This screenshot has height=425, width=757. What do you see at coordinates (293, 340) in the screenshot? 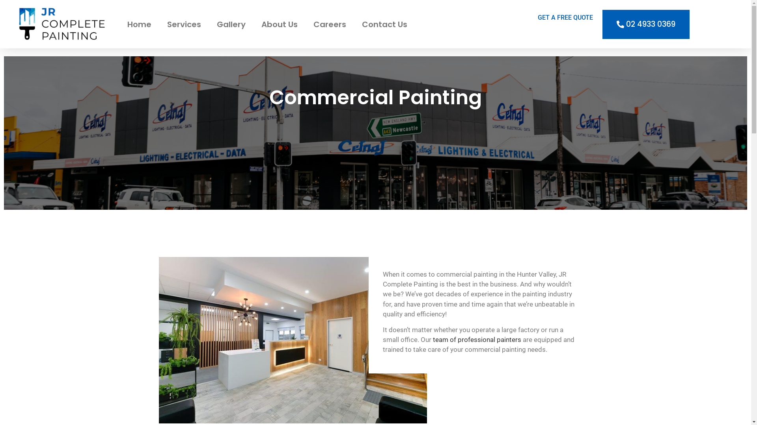
I see `Commercial Painting - Commercial Painting` at bounding box center [293, 340].